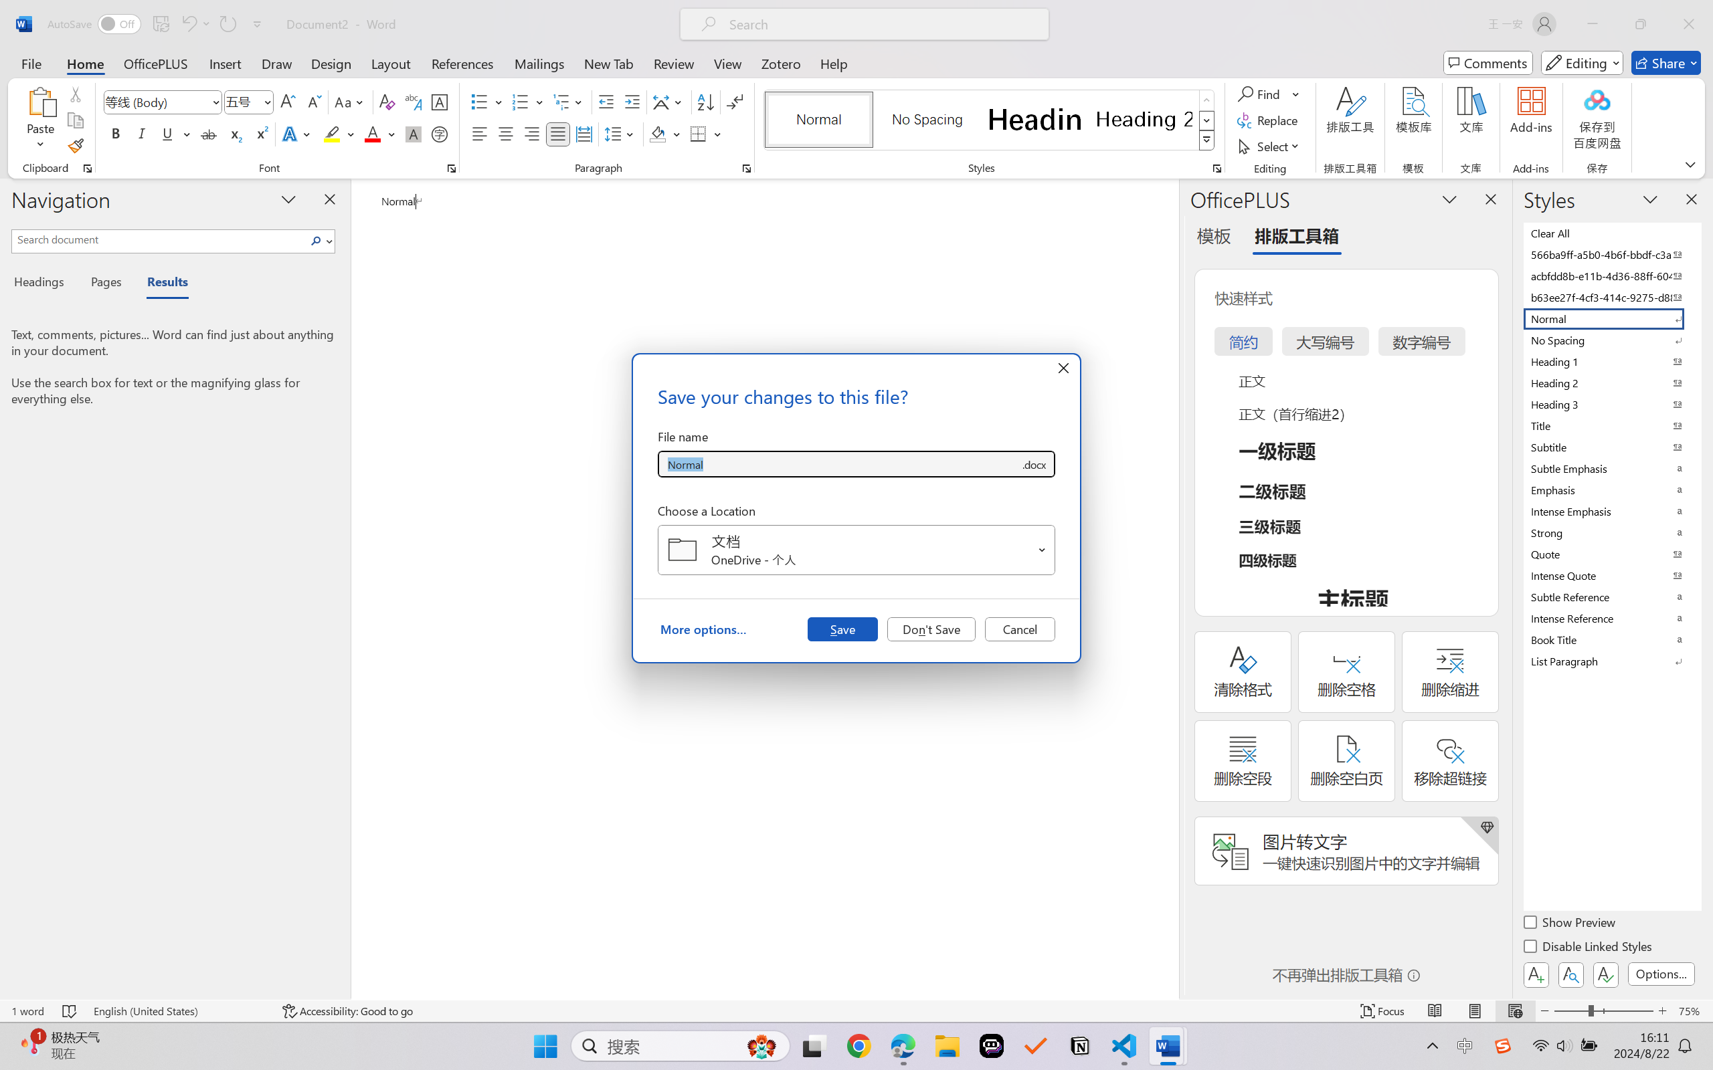 This screenshot has height=1070, width=1713. What do you see at coordinates (735, 102) in the screenshot?
I see `Show/Hide Editing Marks` at bounding box center [735, 102].